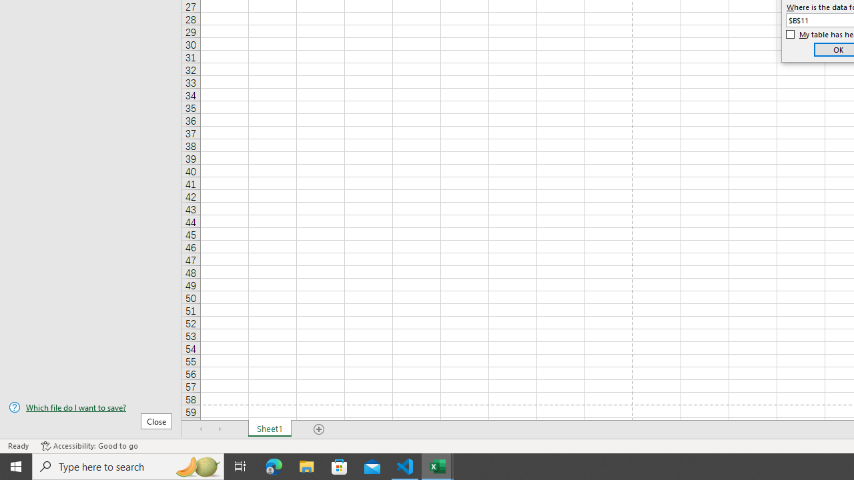  Describe the element at coordinates (89, 445) in the screenshot. I see `Accessibility Checker Accessibility: Good to go` at that location.